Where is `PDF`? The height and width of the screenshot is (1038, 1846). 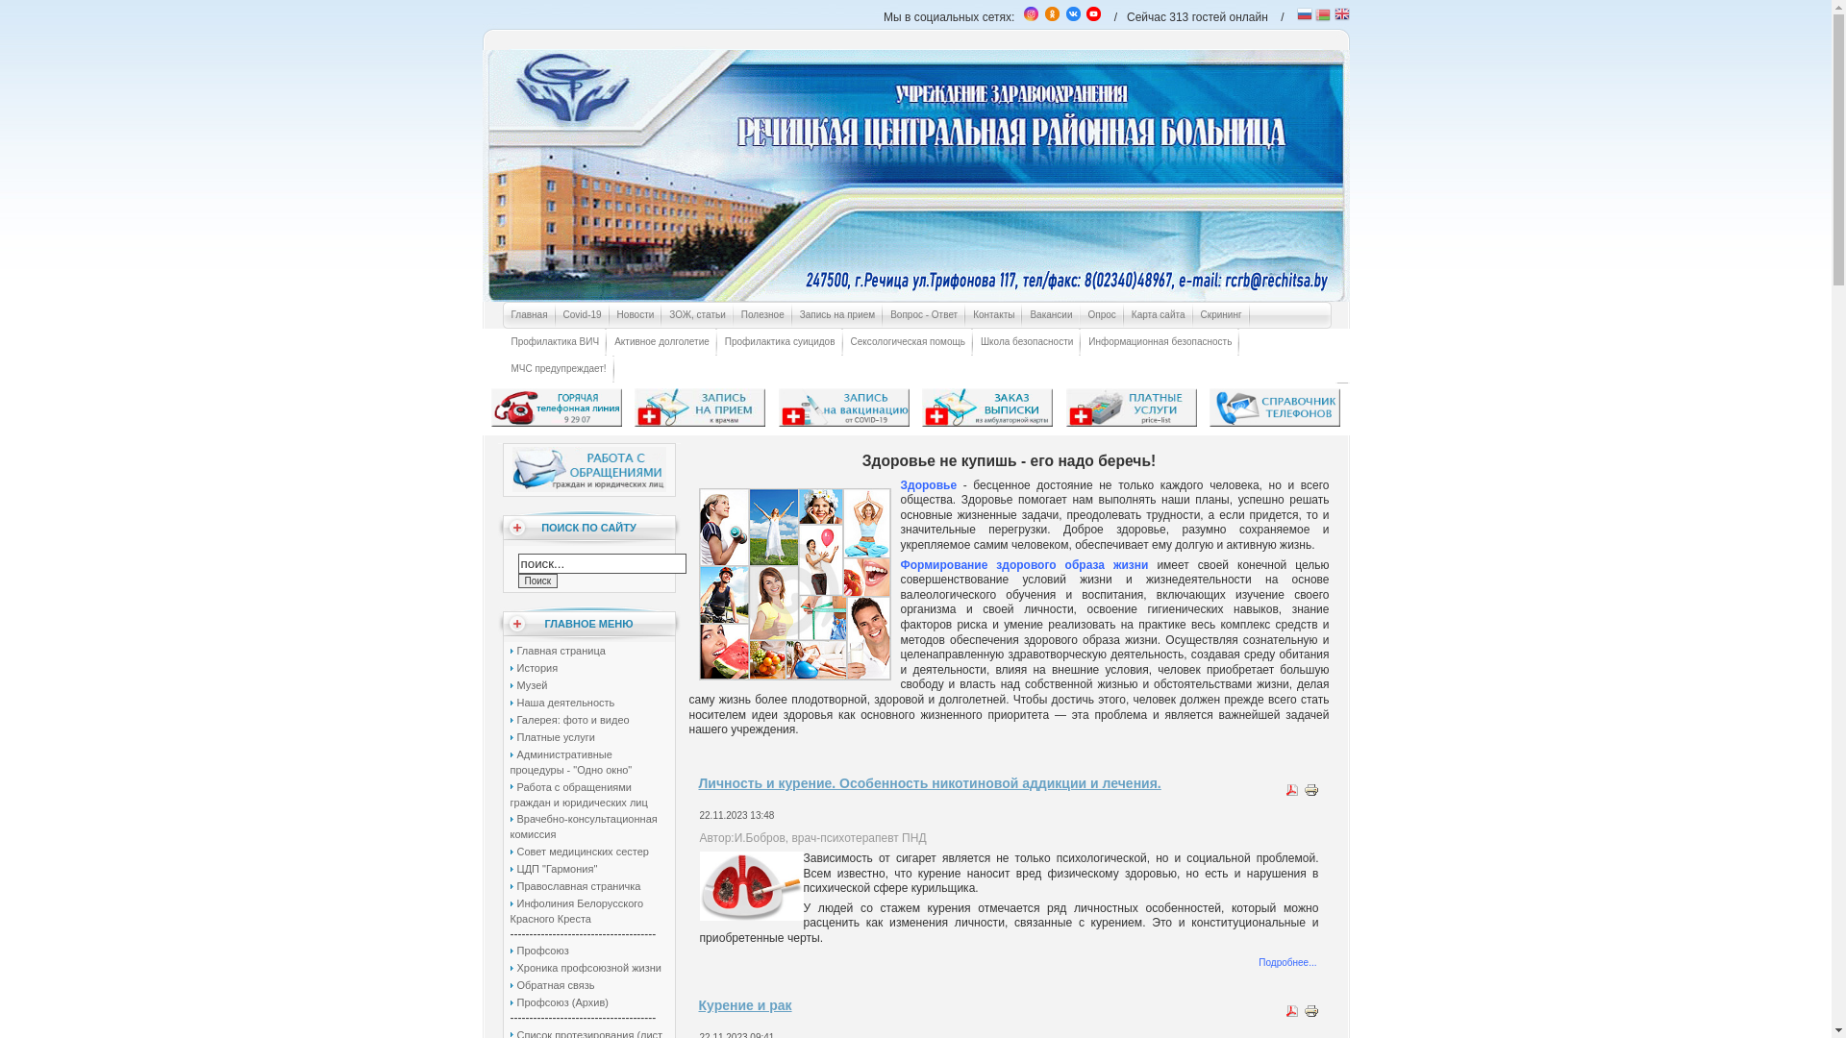 PDF is located at coordinates (1292, 794).